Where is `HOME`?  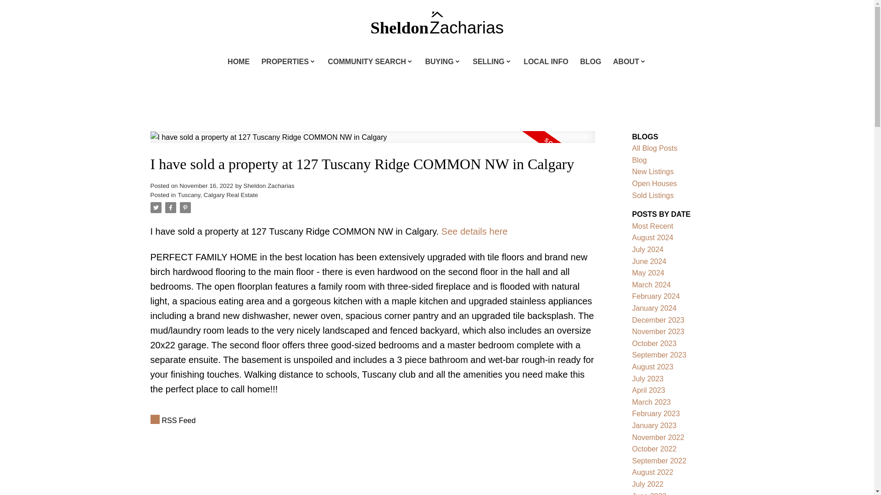 HOME is located at coordinates (238, 62).